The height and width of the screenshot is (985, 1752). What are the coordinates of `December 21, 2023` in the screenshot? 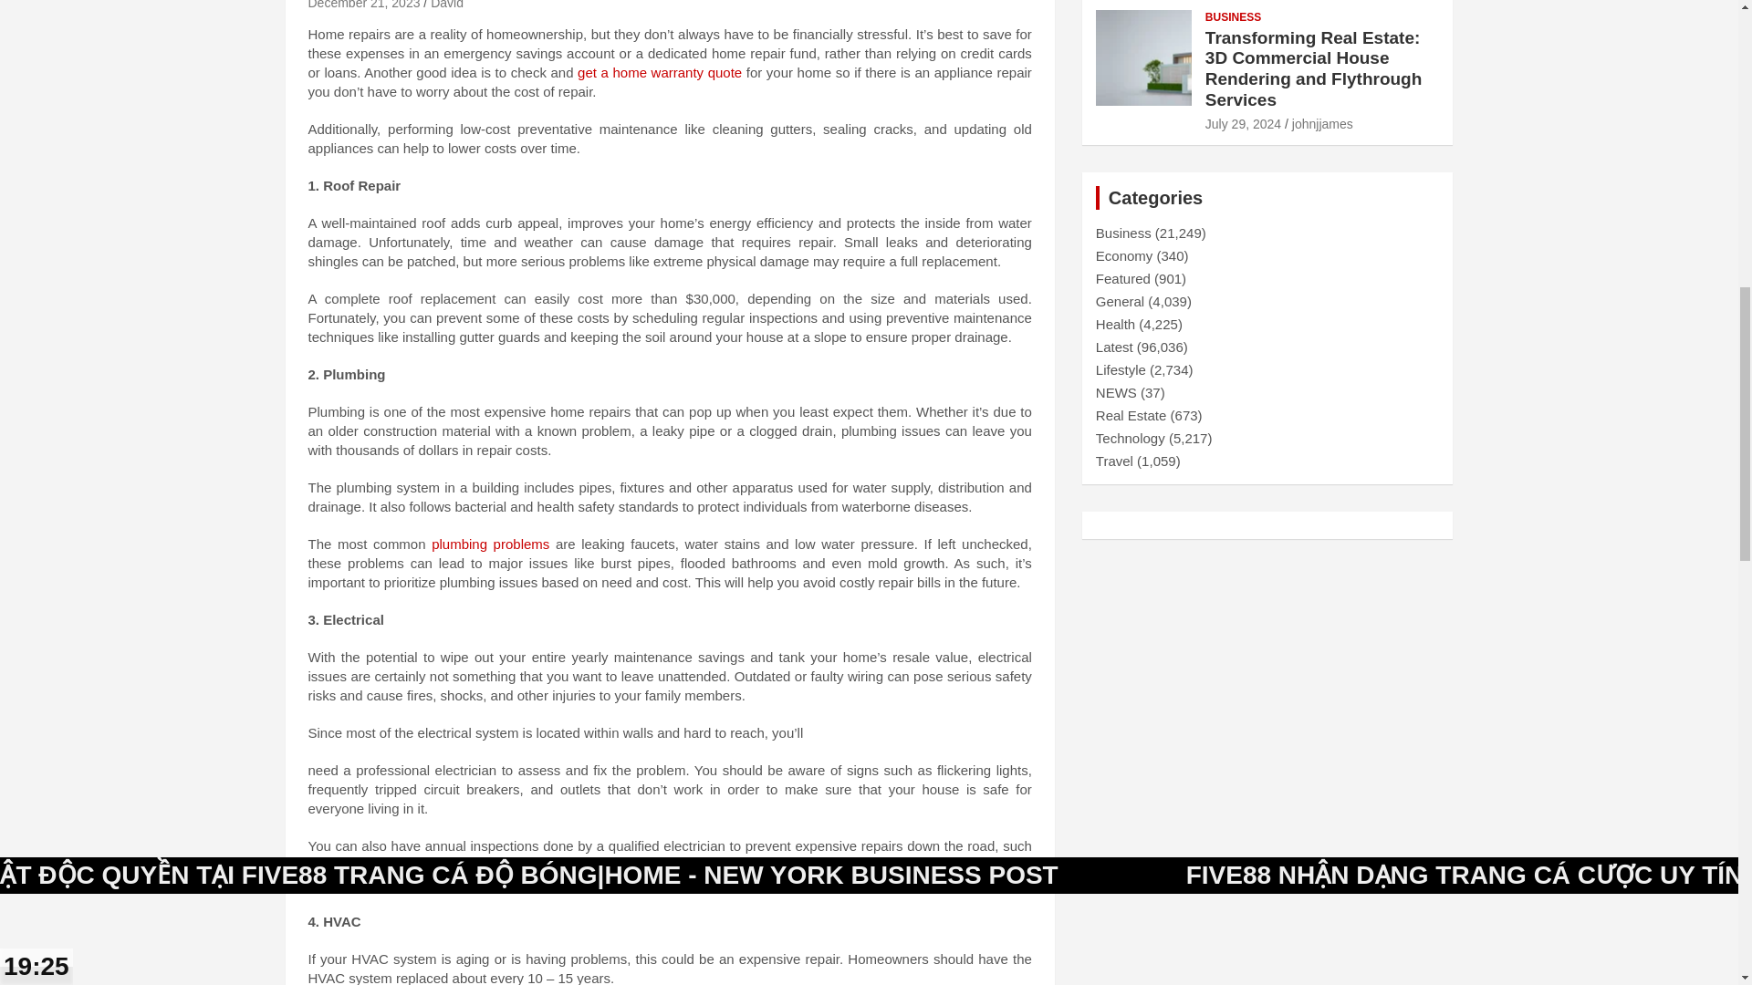 It's located at (363, 5).